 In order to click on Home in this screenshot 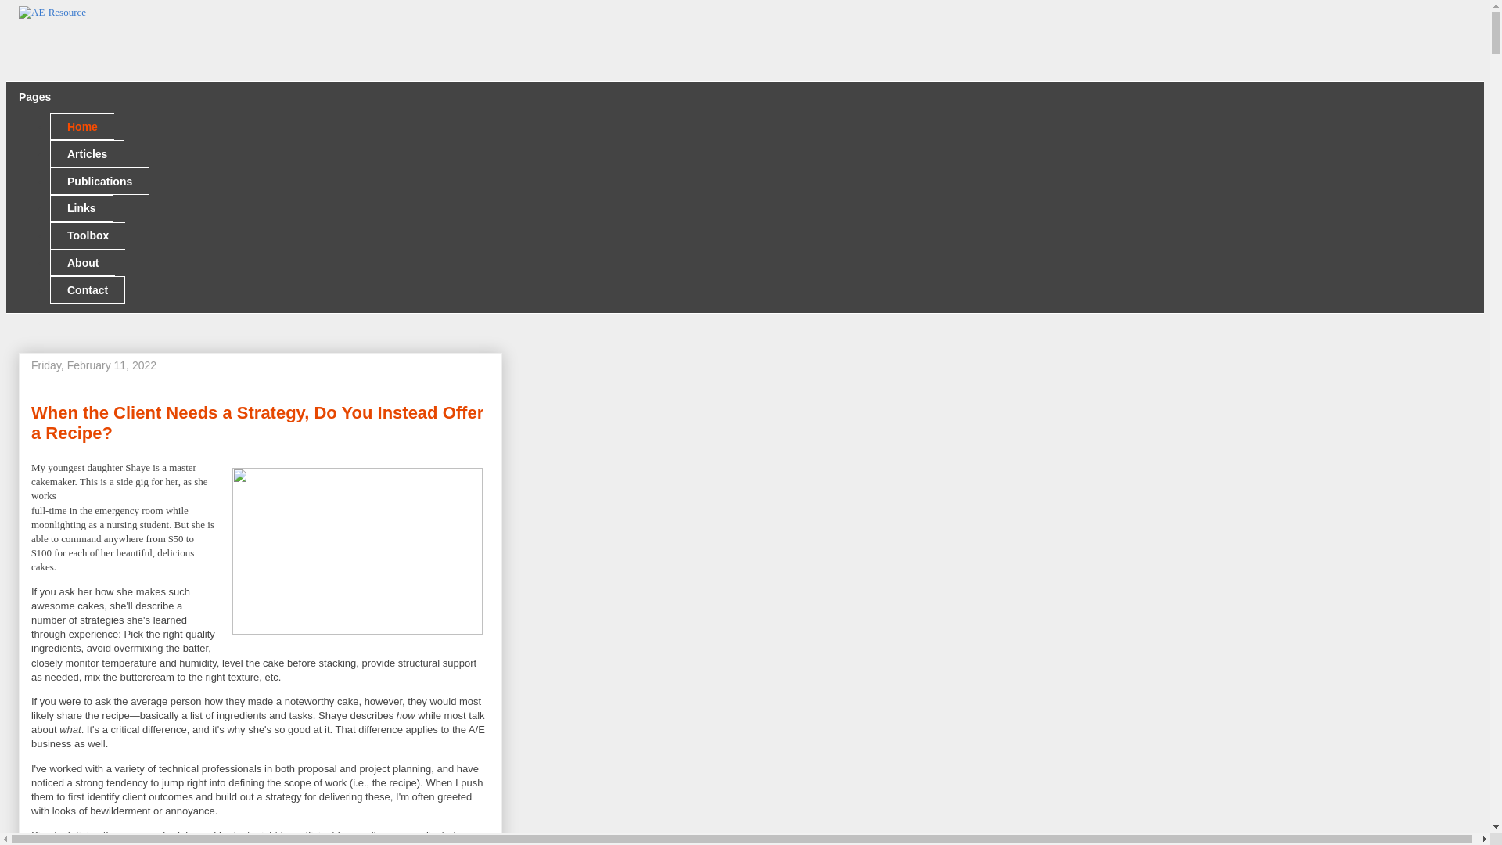, I will do `click(81, 127)`.